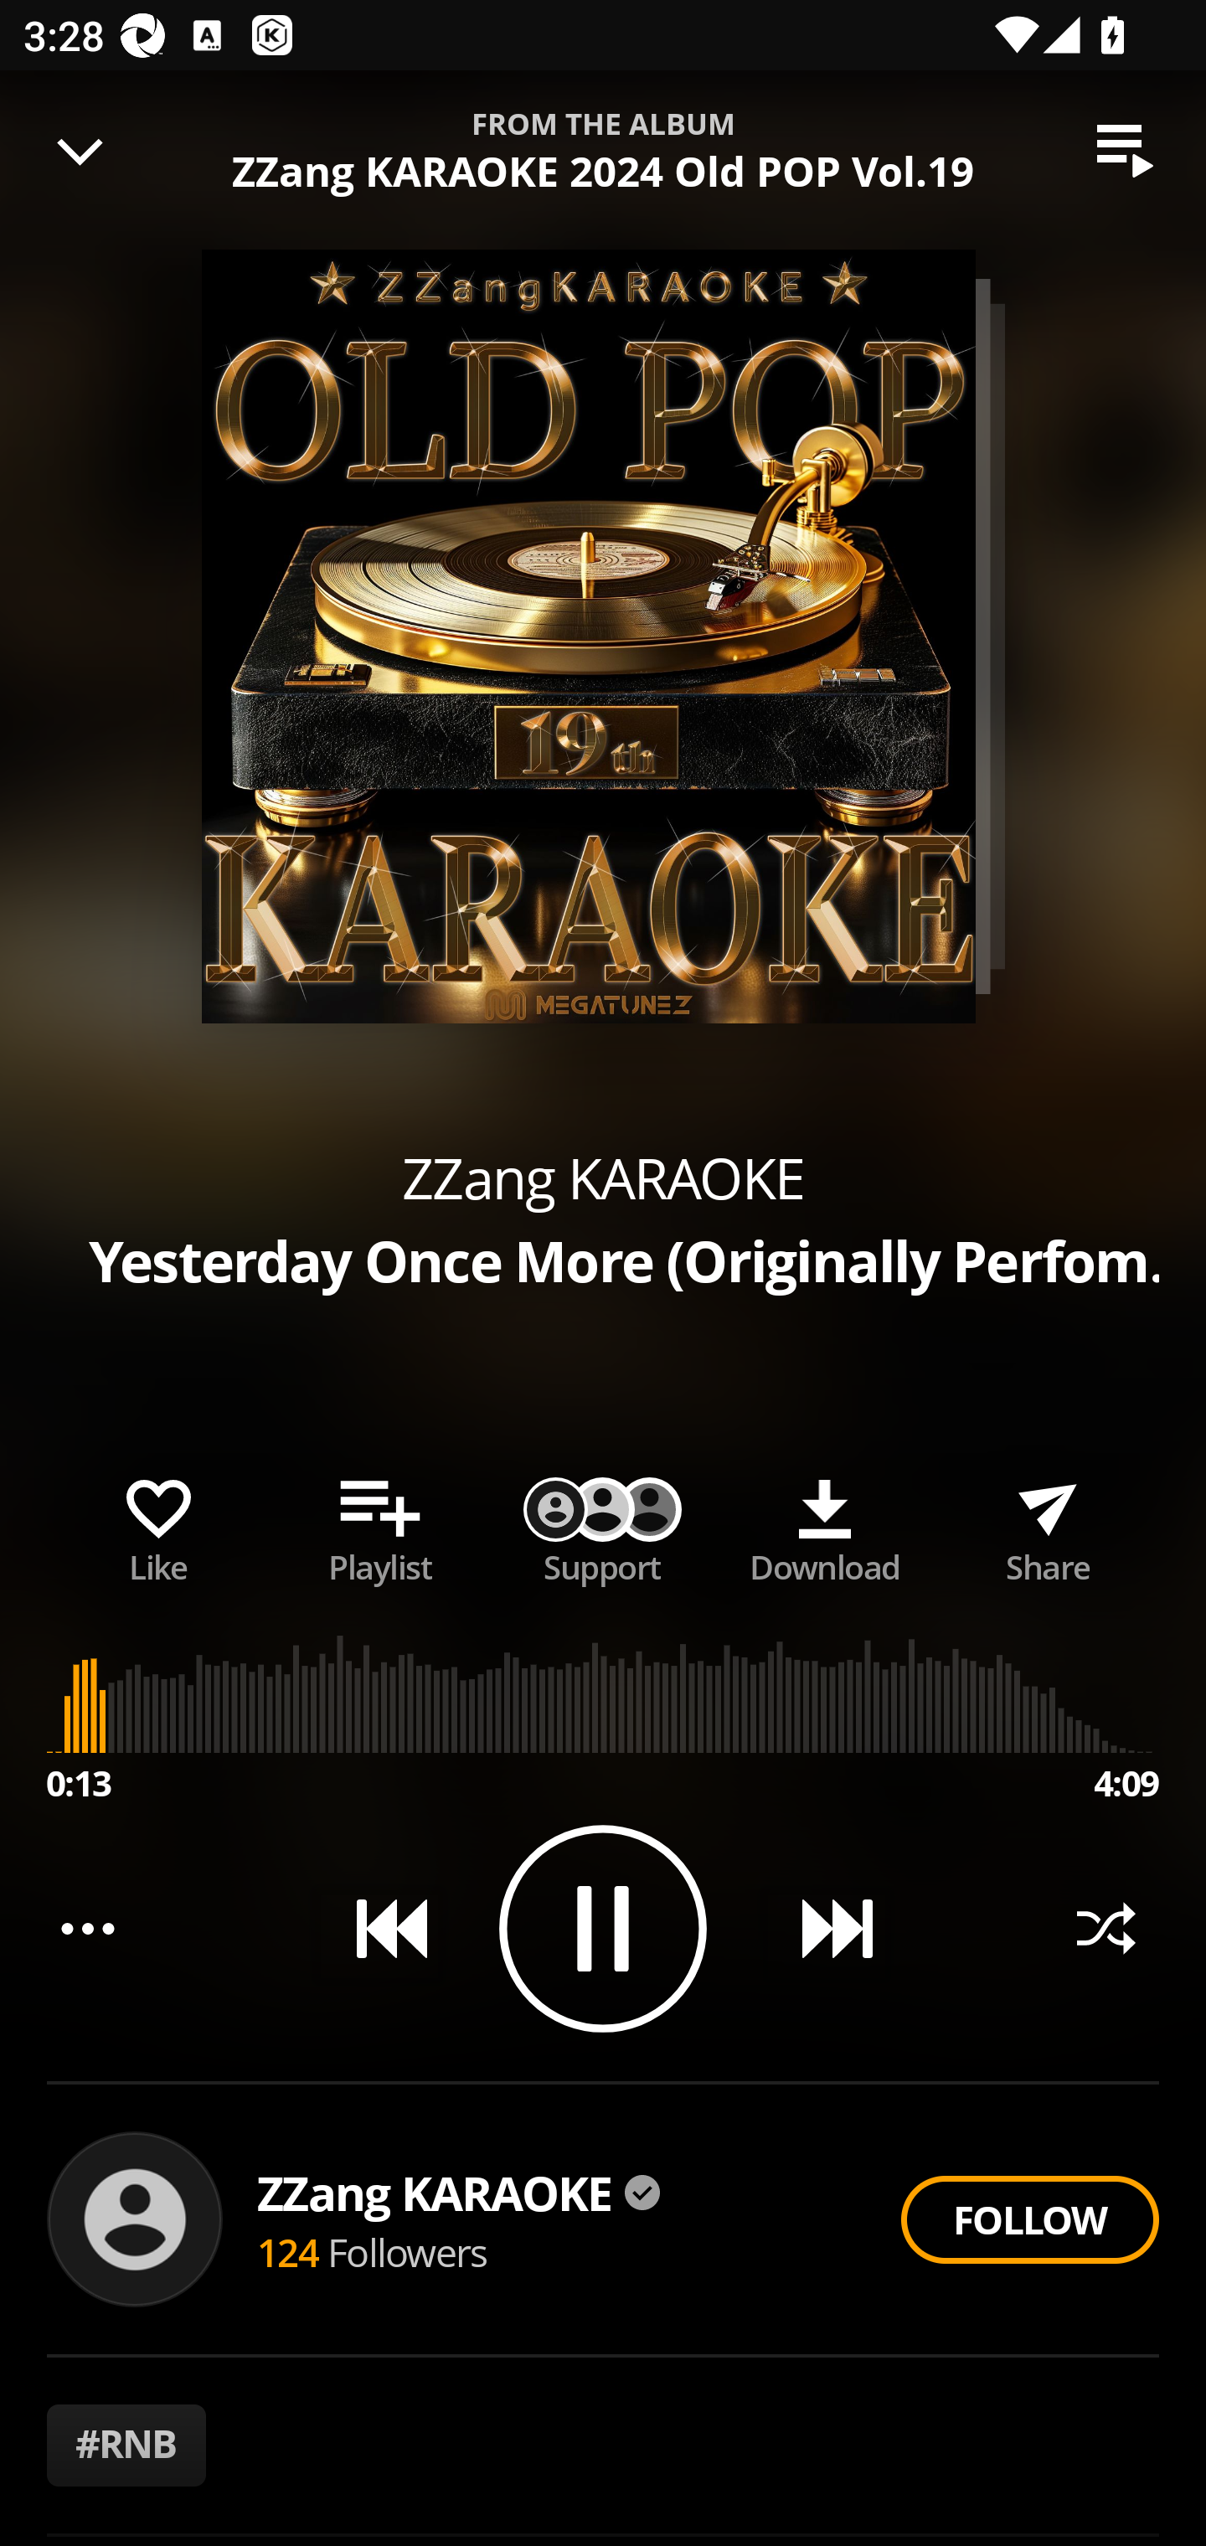 Image resolution: width=1206 pixels, height=2546 pixels. I want to click on FOLLOW Follow, so click(1029, 2219).